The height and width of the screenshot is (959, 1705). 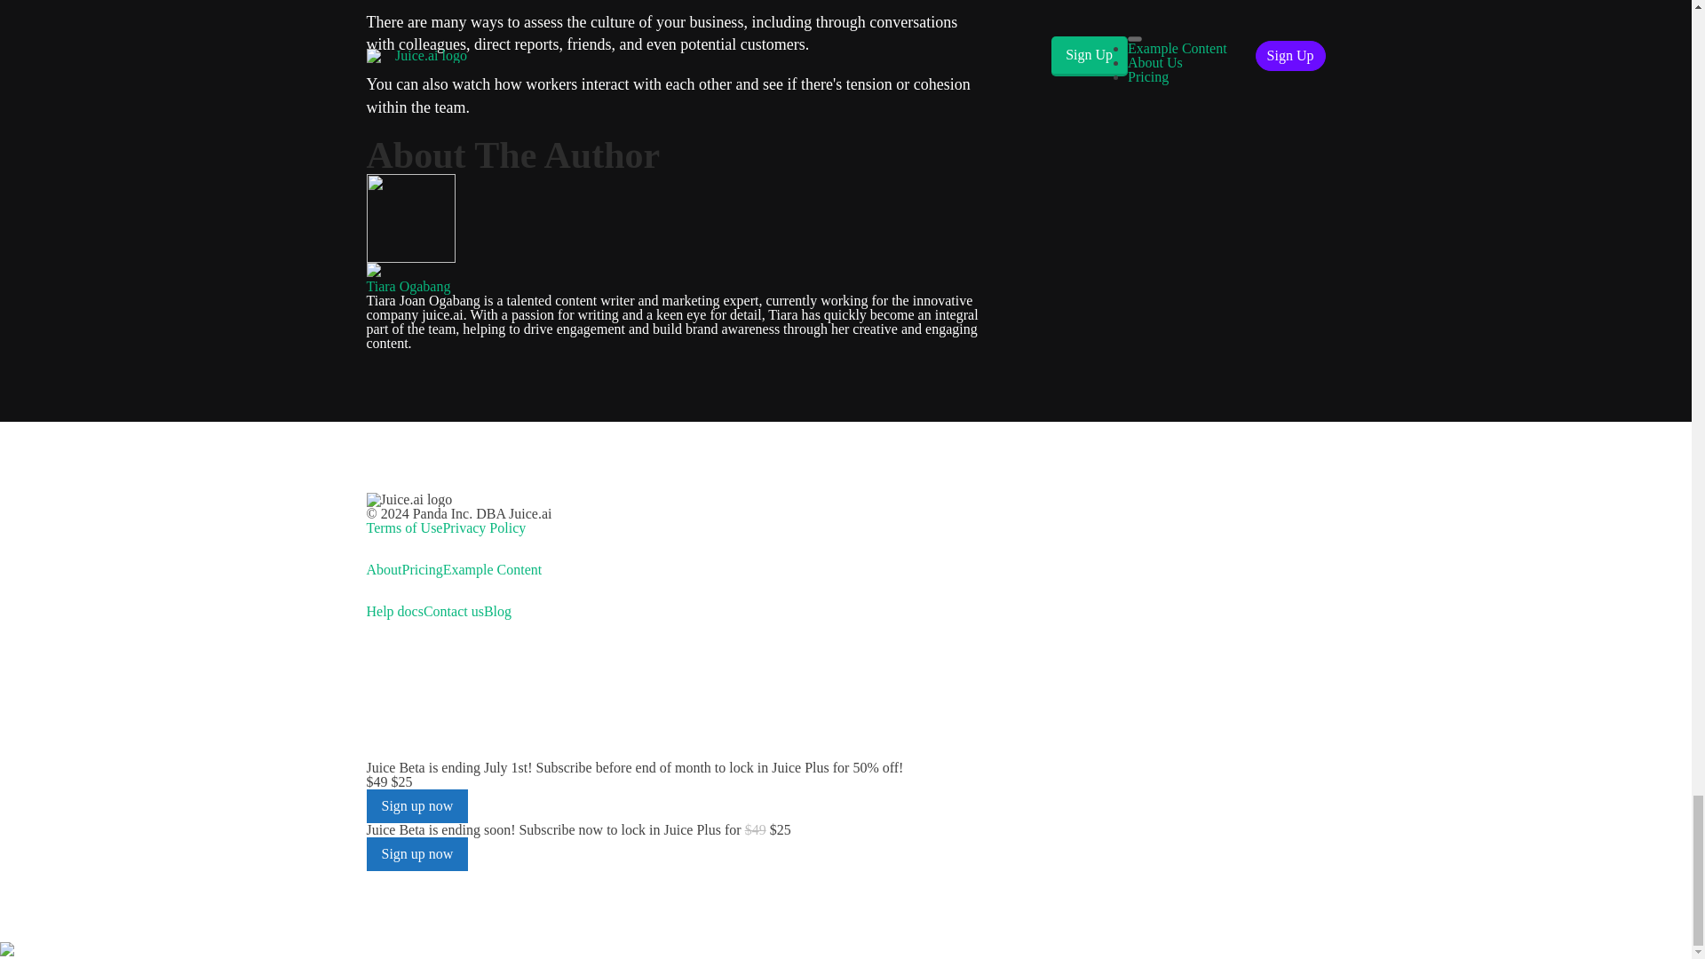 What do you see at coordinates (408, 286) in the screenshot?
I see `Tiara Ogabang` at bounding box center [408, 286].